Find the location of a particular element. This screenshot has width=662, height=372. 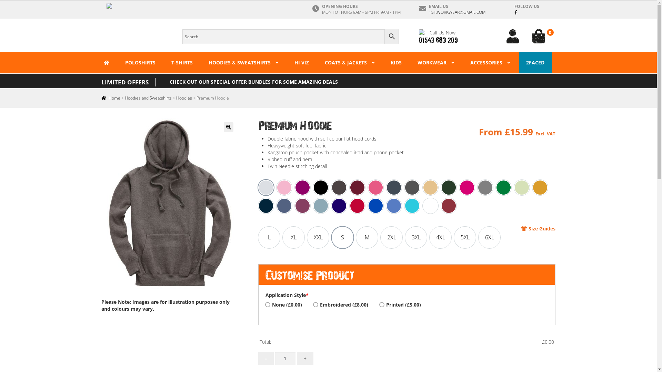

KIDS is located at coordinates (396, 63).